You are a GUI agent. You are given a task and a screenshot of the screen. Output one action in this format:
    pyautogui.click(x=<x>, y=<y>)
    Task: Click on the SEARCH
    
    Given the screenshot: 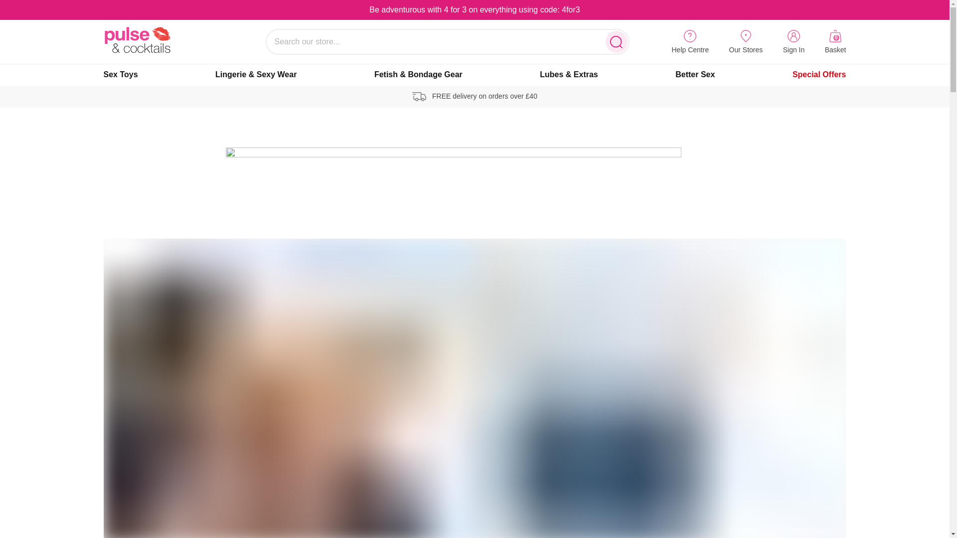 What is the action you would take?
    pyautogui.click(x=794, y=43)
    